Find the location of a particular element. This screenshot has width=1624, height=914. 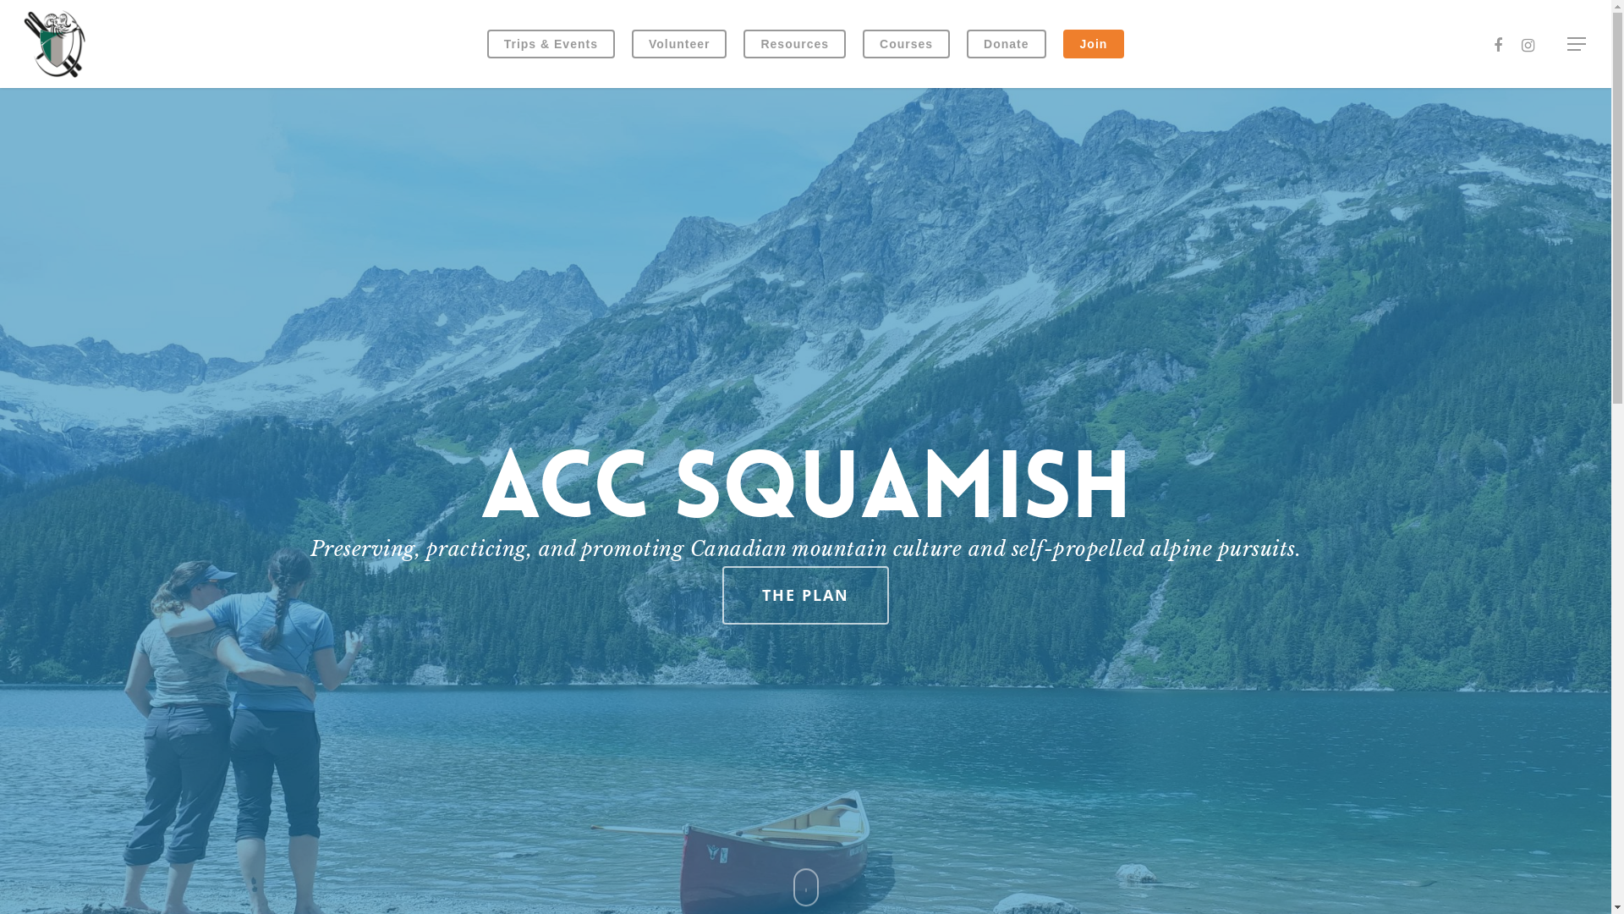

Volunteer is located at coordinates (680, 44).